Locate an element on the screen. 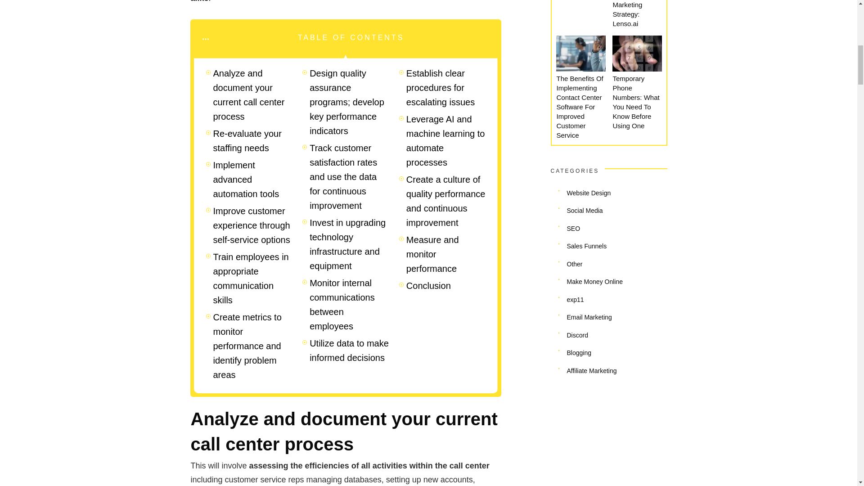 The height and width of the screenshot is (486, 864). Analyze and document your current call center process is located at coordinates (253, 94).